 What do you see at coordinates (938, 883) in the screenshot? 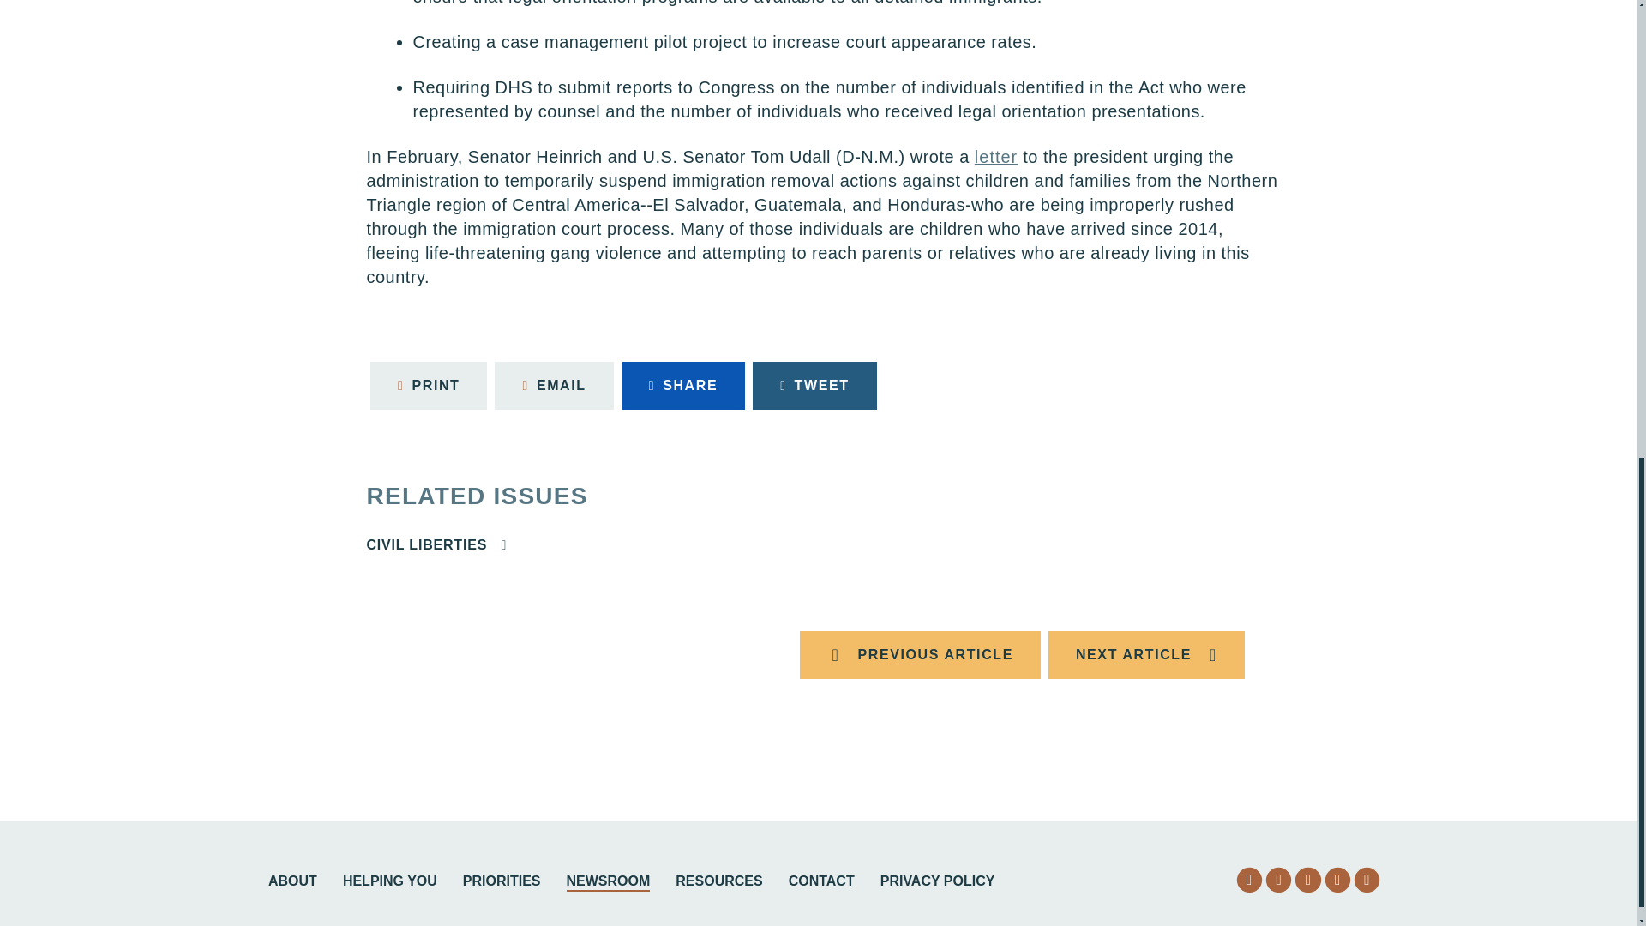
I see `Privacy Policy` at bounding box center [938, 883].